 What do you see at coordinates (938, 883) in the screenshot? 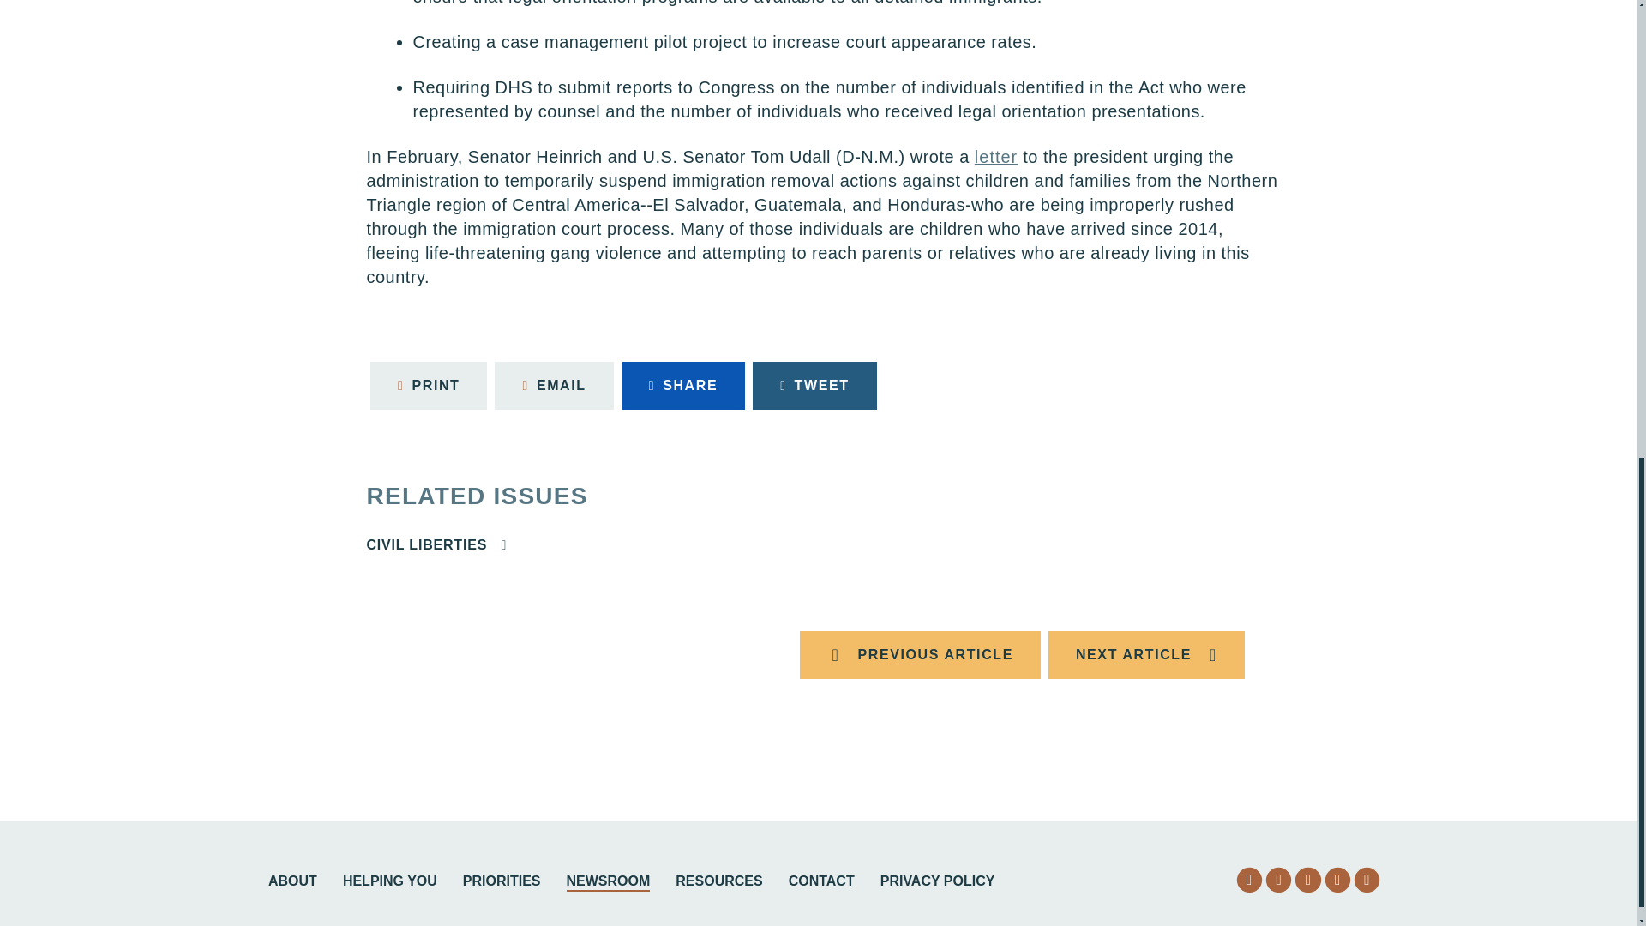
I see `Privacy Policy` at bounding box center [938, 883].